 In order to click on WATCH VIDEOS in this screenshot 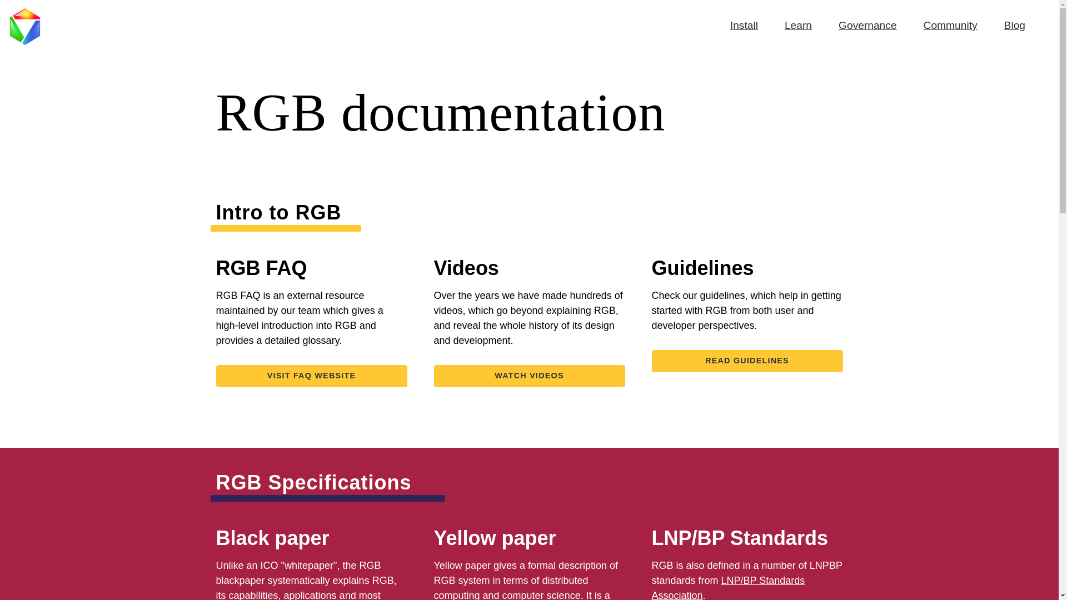, I will do `click(528, 376)`.